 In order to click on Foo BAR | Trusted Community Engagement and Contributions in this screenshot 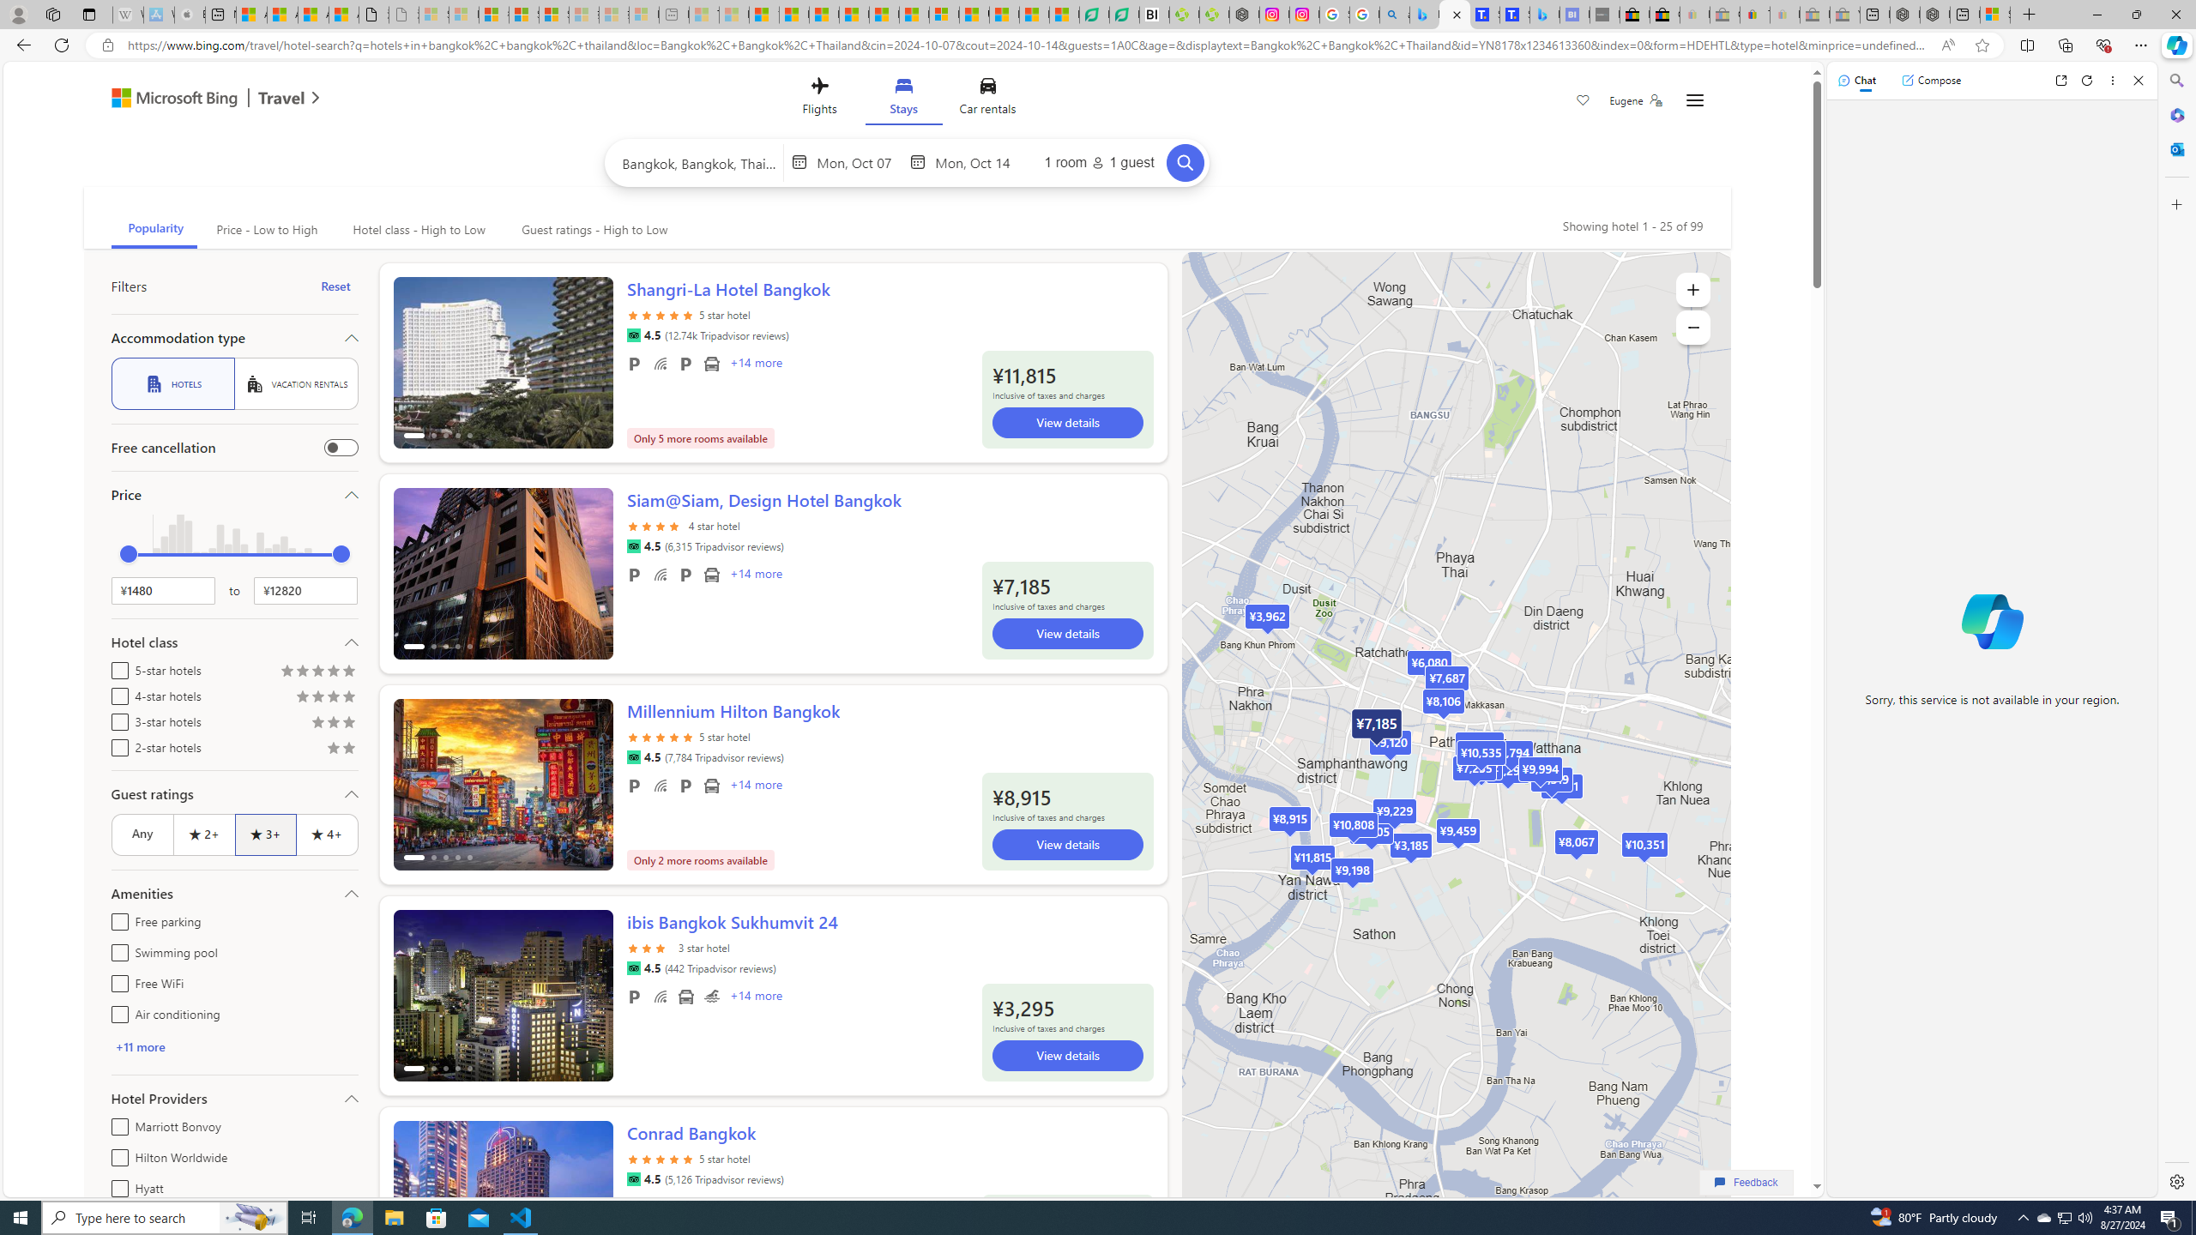, I will do `click(914, 15)`.